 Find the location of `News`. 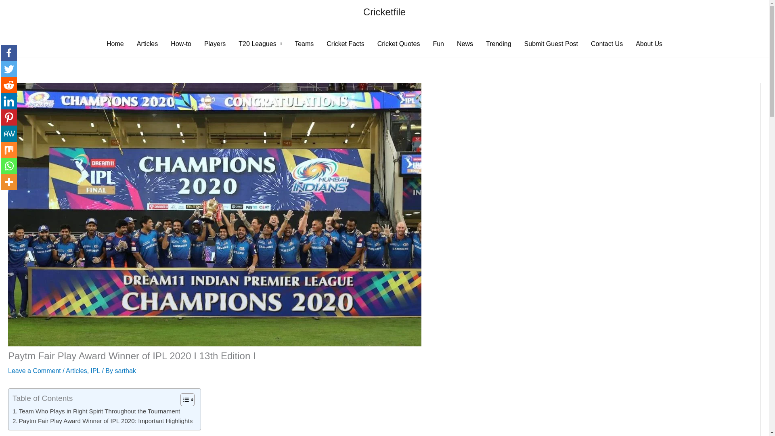

News is located at coordinates (465, 44).